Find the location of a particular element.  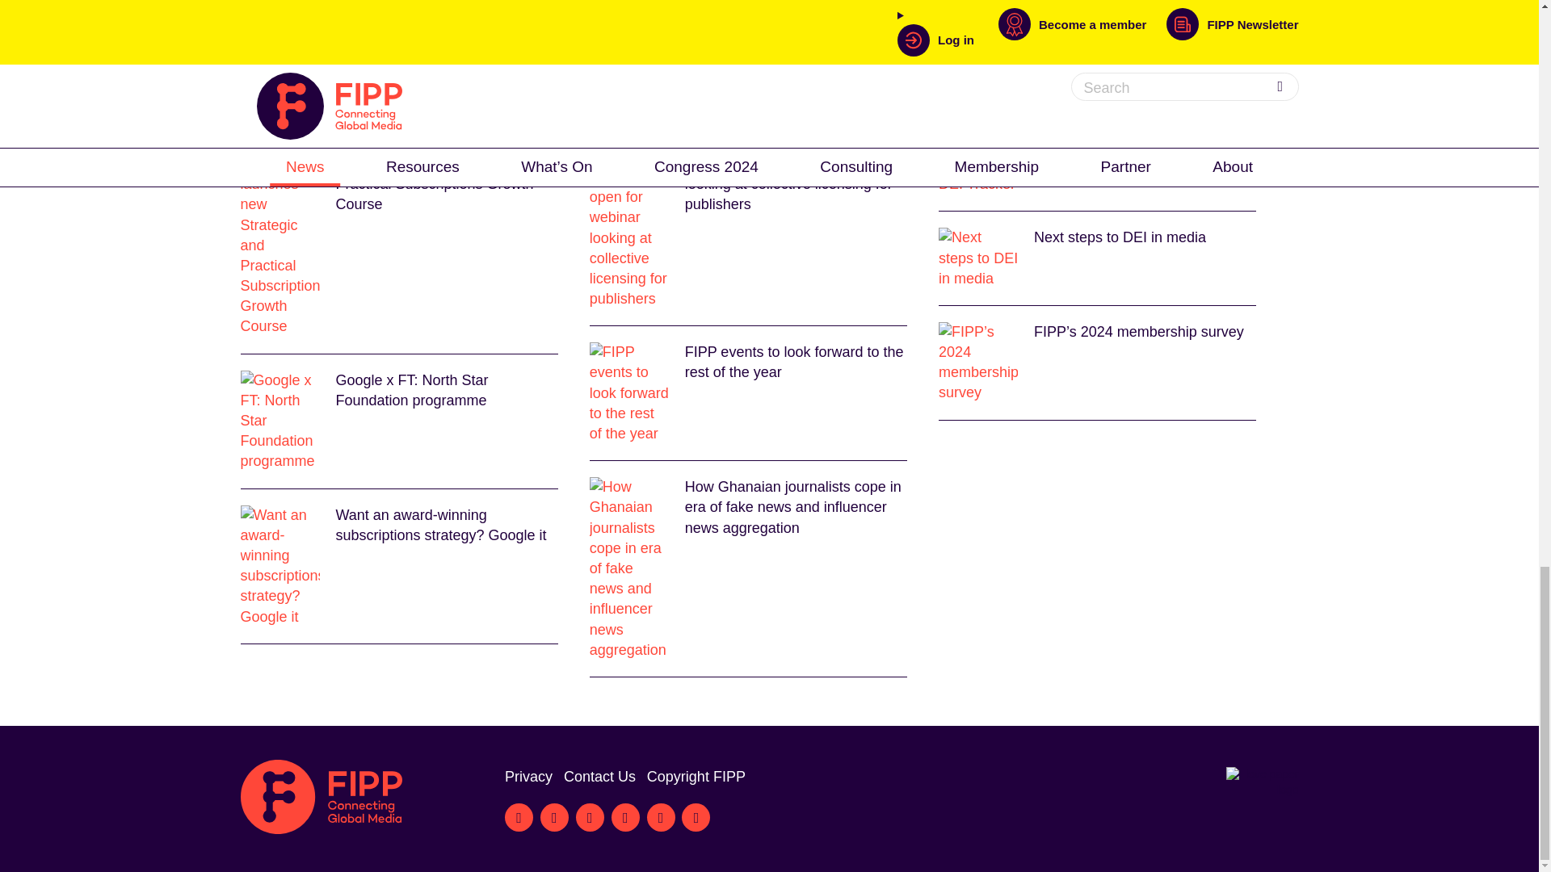

training is located at coordinates (860, 48).